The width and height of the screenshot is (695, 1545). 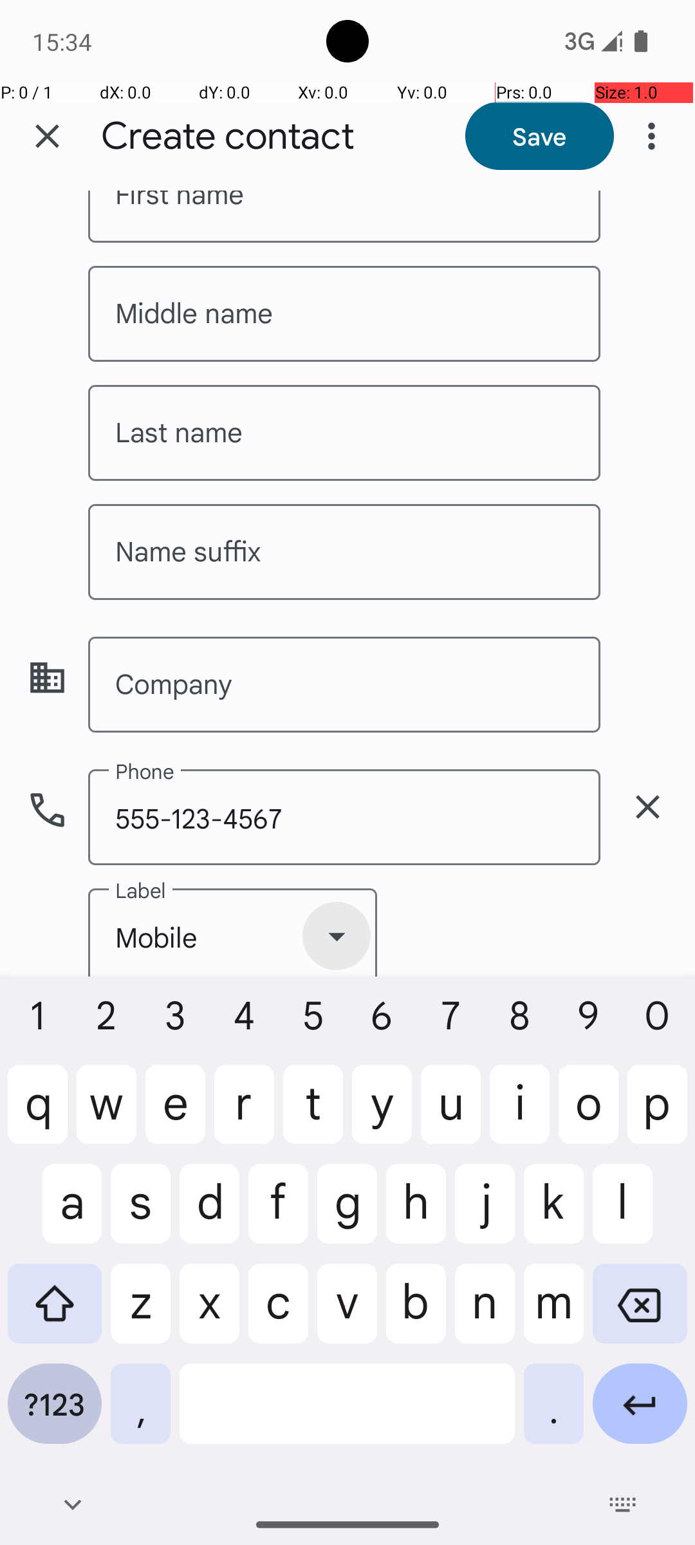 I want to click on ., so click(x=553, y=1414).